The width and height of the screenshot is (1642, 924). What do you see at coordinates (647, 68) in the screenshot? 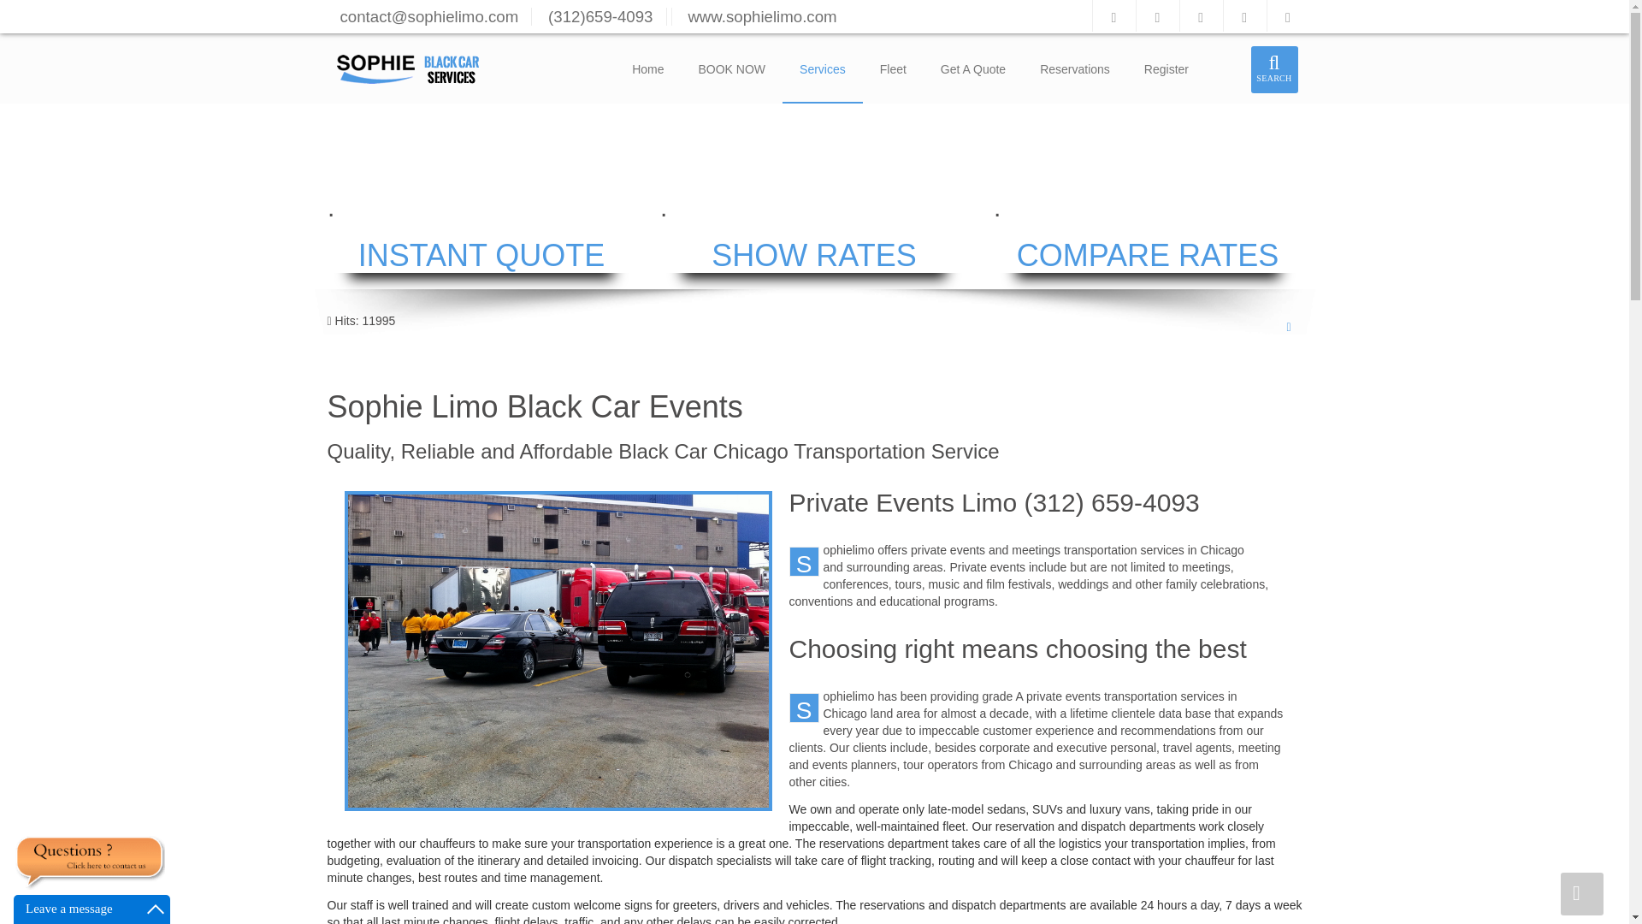
I see `Home` at bounding box center [647, 68].